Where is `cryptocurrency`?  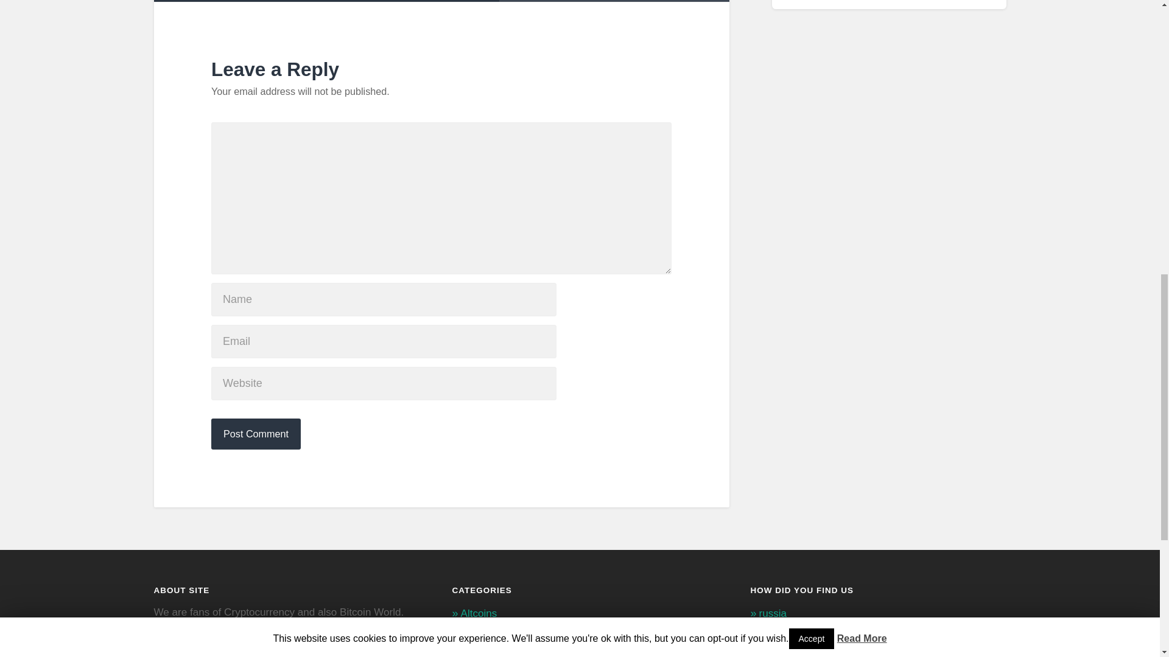
cryptocurrency is located at coordinates (793, 653).